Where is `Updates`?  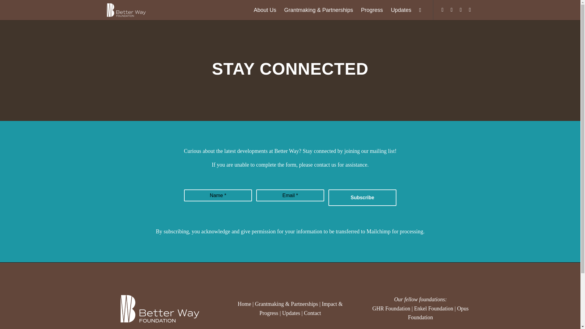 Updates is located at coordinates (291, 313).